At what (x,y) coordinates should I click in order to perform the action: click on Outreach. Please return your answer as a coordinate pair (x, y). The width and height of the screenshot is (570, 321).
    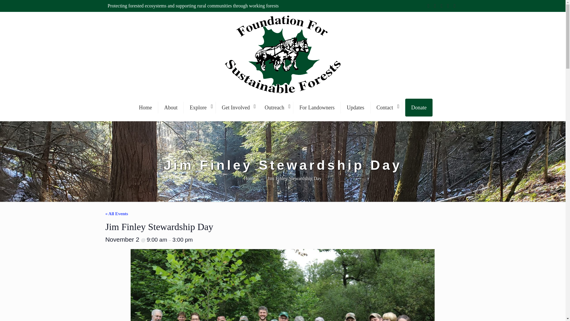
    Looking at the image, I should click on (276, 108).